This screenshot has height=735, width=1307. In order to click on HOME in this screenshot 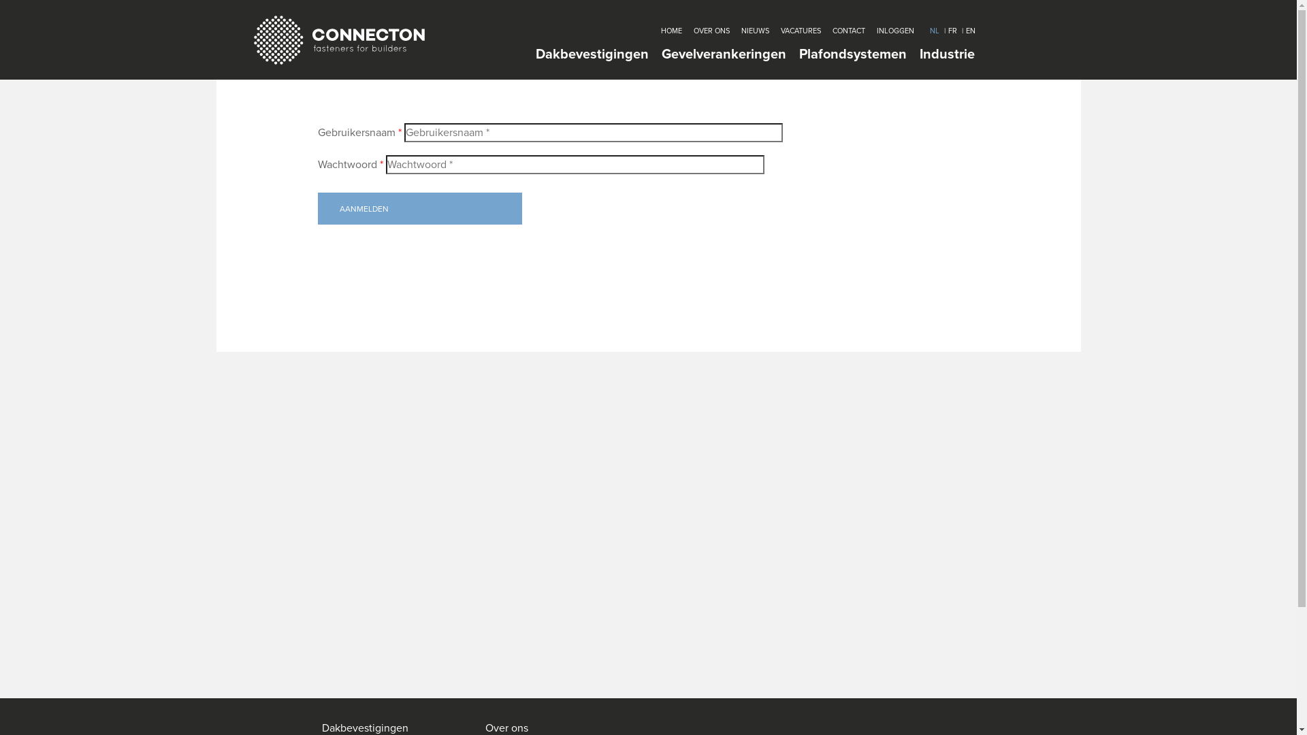, I will do `click(671, 31)`.